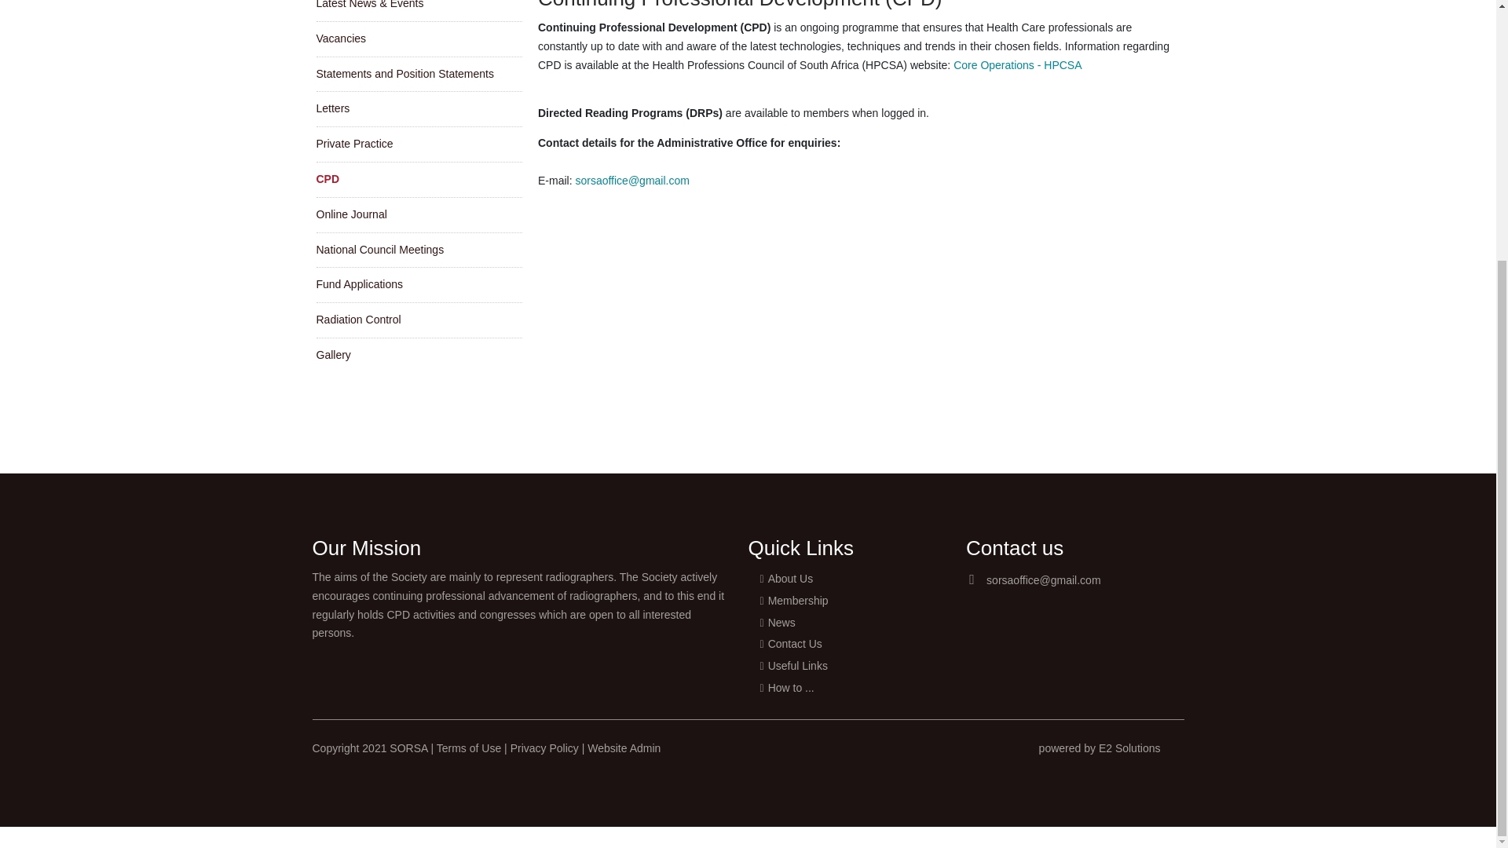 This screenshot has width=1508, height=848. What do you see at coordinates (418, 74) in the screenshot?
I see `Statements and Position Statements` at bounding box center [418, 74].